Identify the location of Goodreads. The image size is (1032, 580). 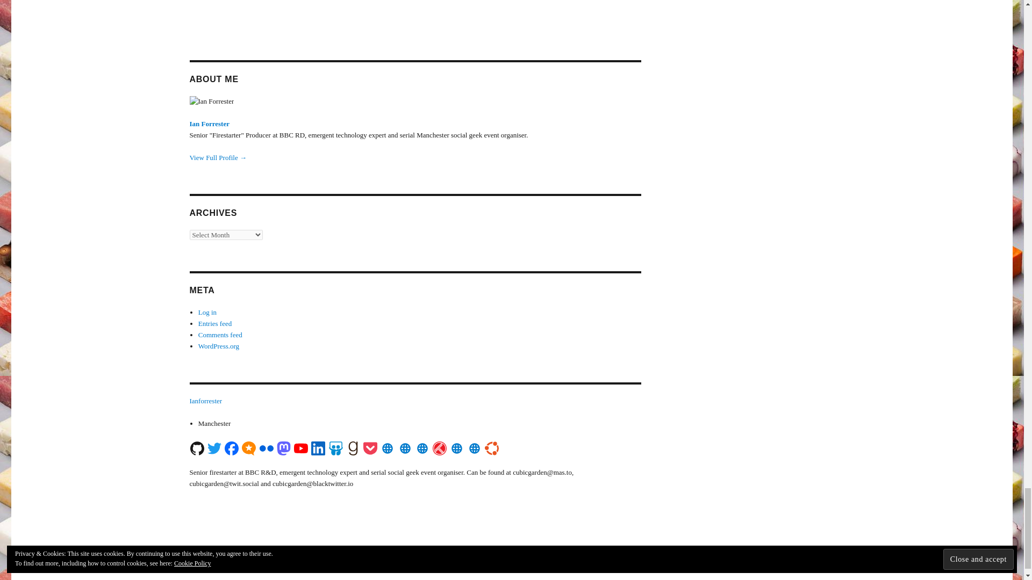
(353, 448).